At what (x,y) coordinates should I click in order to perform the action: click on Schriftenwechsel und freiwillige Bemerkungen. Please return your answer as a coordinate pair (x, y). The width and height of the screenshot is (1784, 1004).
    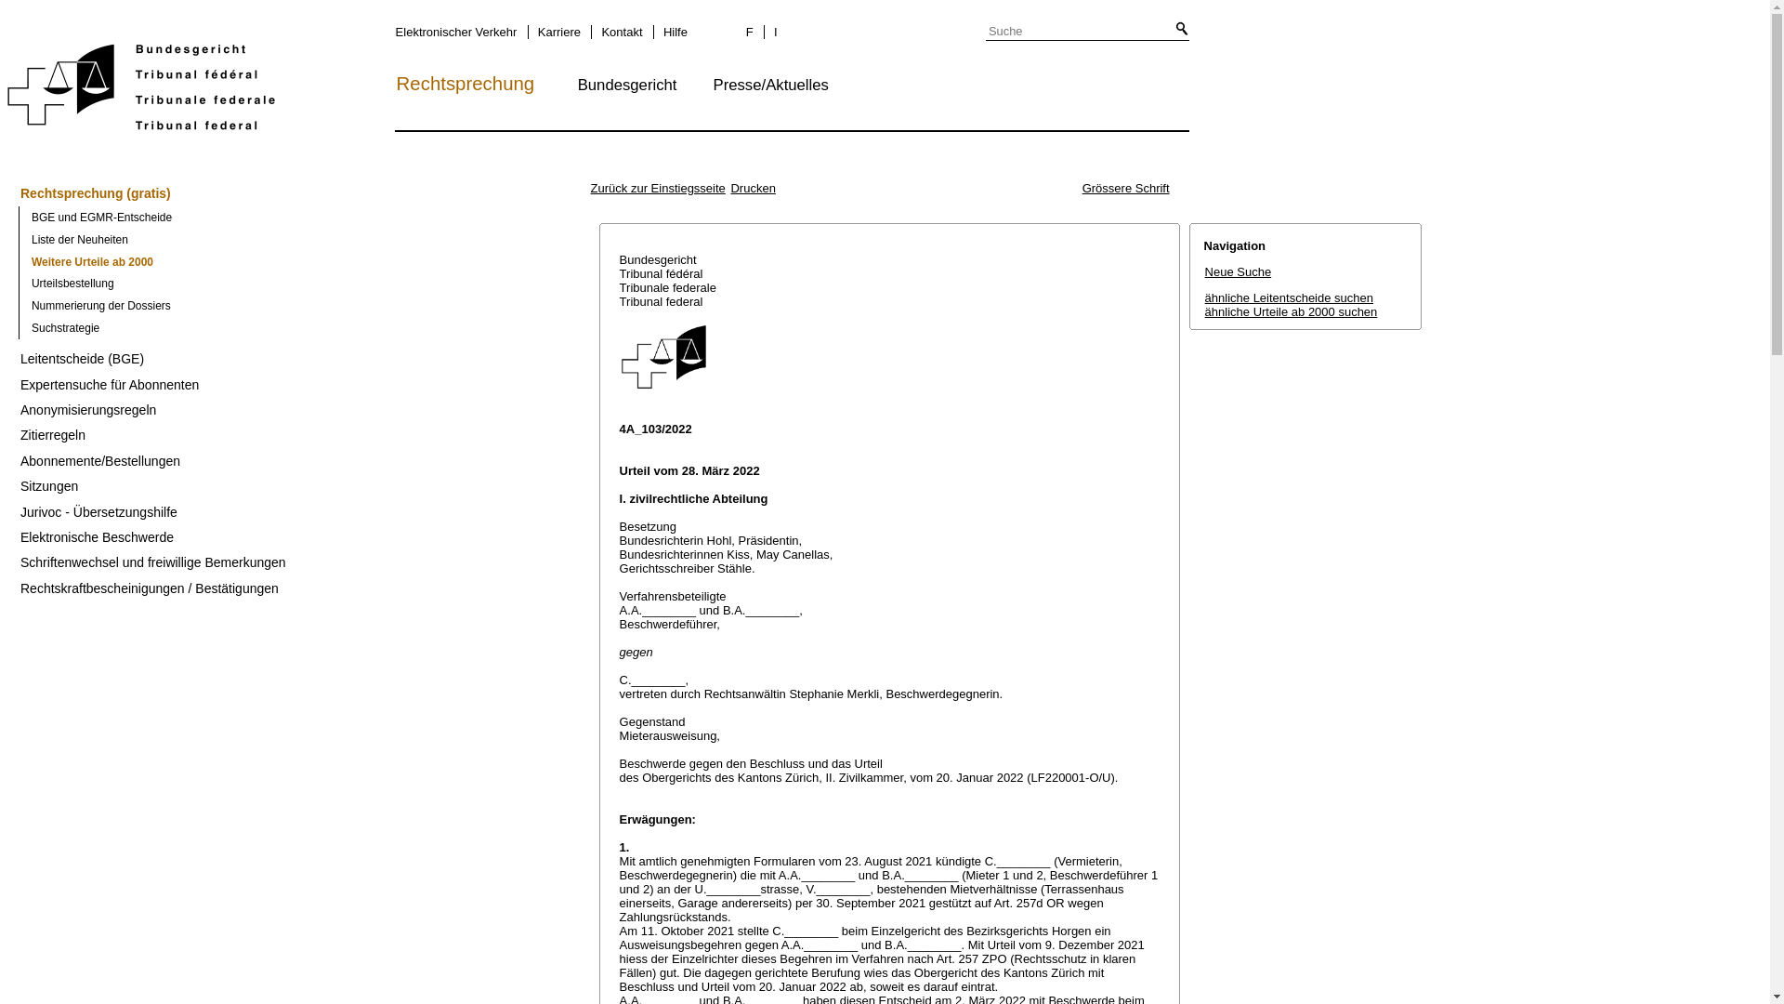
    Looking at the image, I should click on (271, 563).